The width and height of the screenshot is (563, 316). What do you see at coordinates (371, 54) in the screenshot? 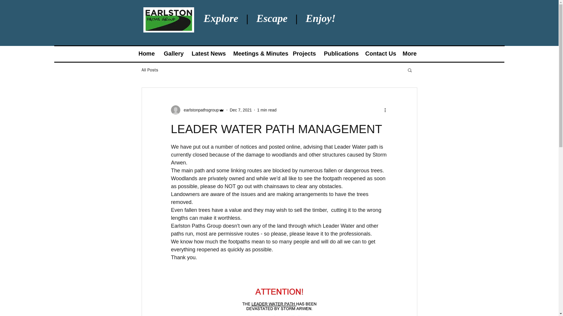
I see `Publications` at bounding box center [371, 54].